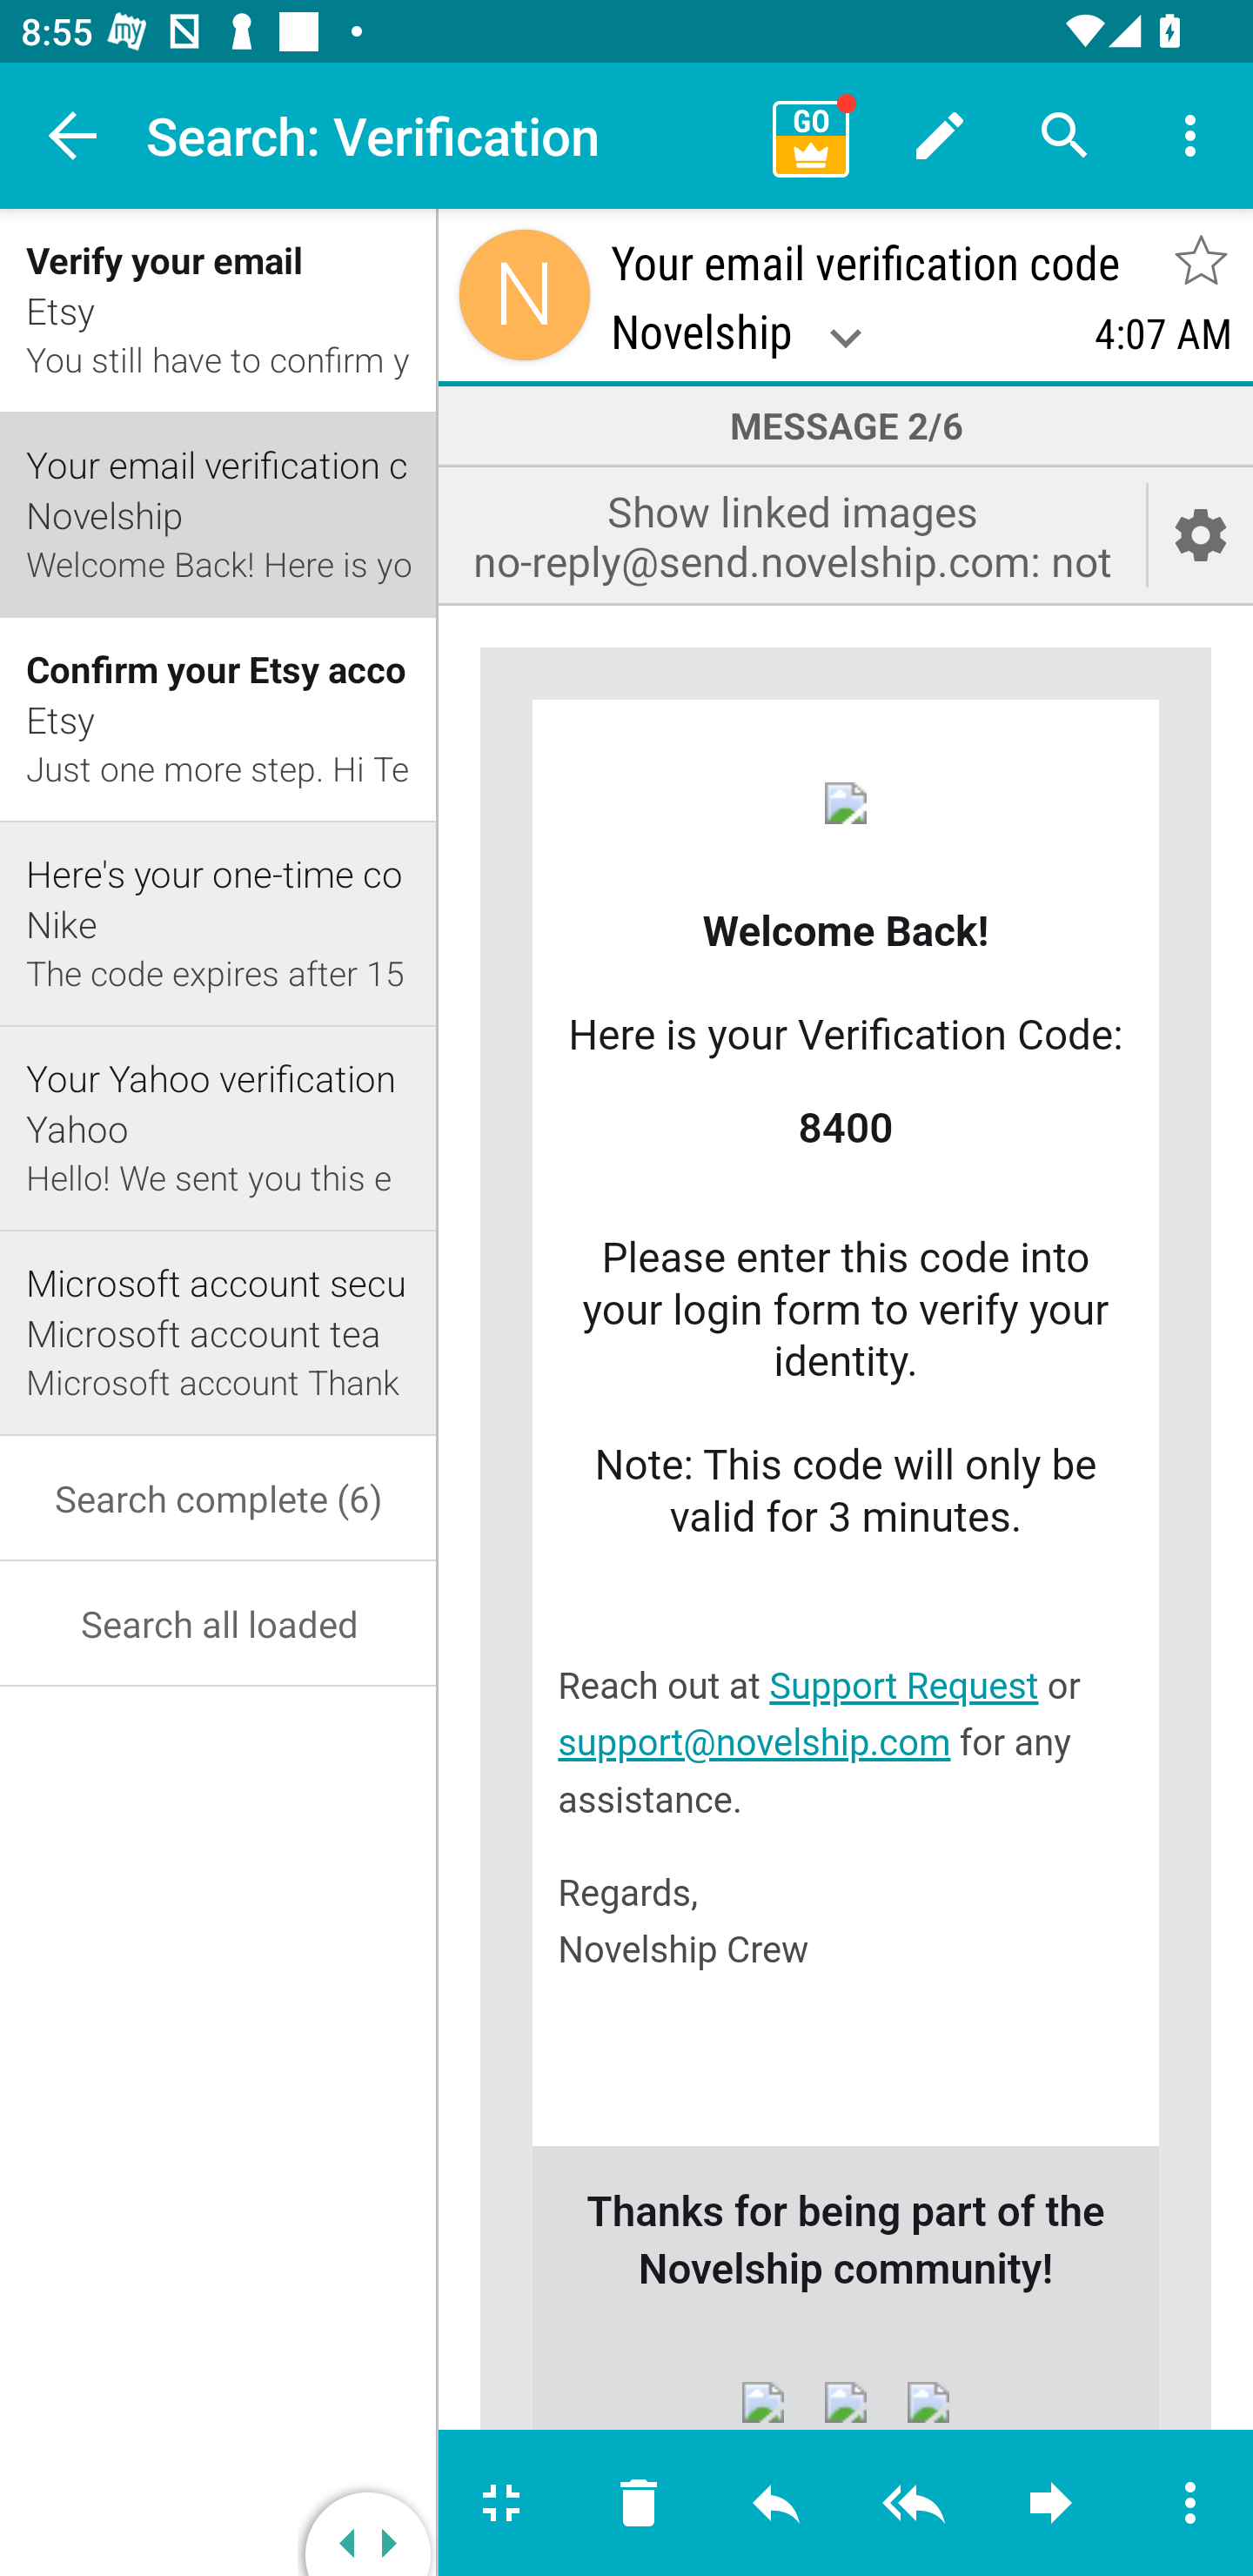 Image resolution: width=1253 pixels, height=2576 pixels. Describe the element at coordinates (1065, 135) in the screenshot. I see `Search` at that location.